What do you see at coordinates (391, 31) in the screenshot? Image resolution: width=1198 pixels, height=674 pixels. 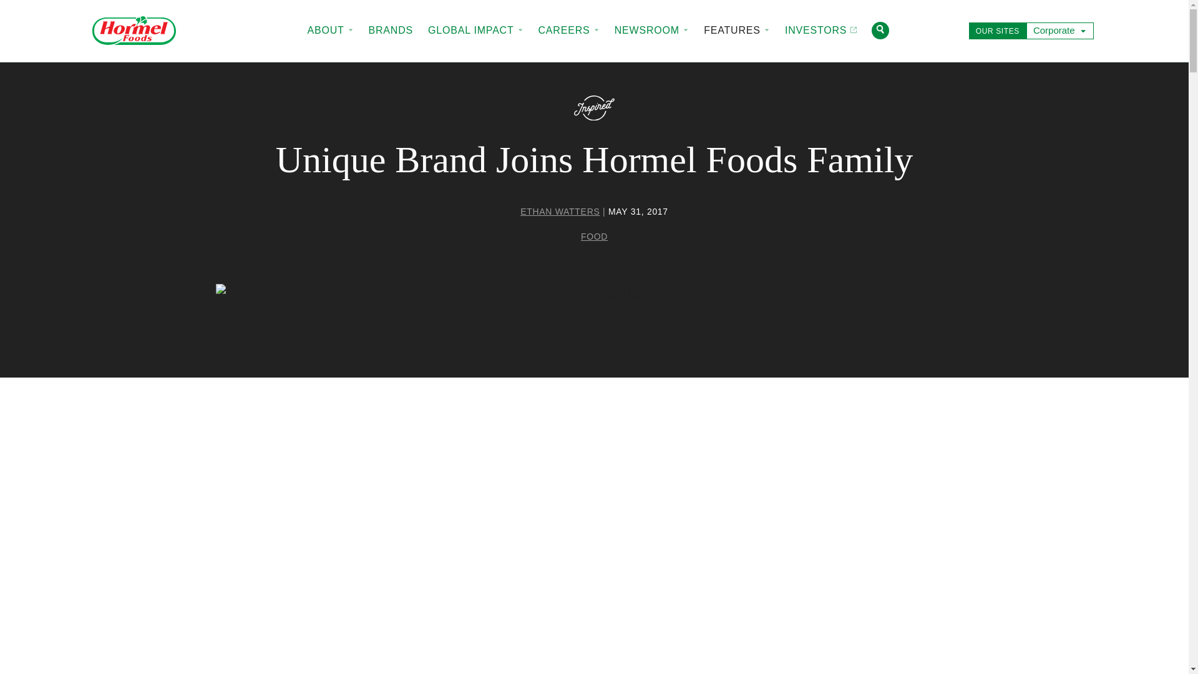 I see `BRANDS` at bounding box center [391, 31].